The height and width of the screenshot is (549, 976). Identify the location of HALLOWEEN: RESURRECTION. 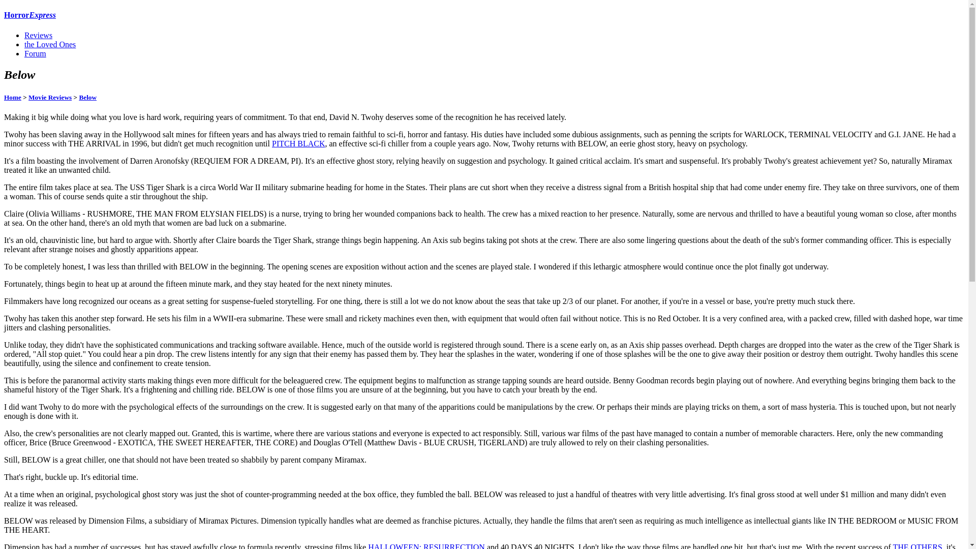
(426, 546).